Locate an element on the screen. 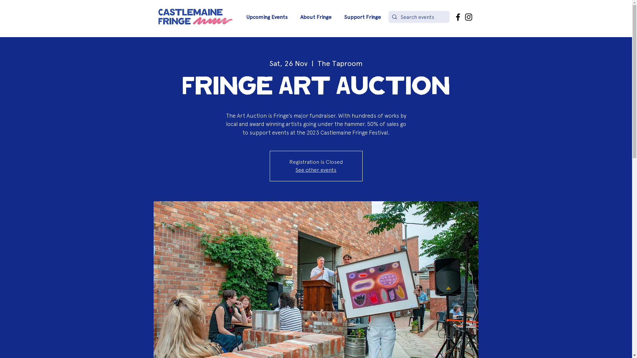 Image resolution: width=637 pixels, height=358 pixels. About Fringe is located at coordinates (315, 17).